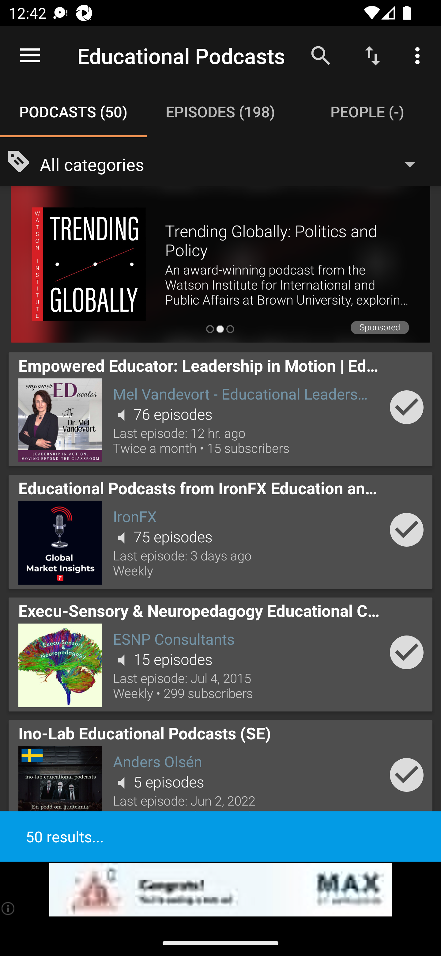 This screenshot has width=441, height=956. Describe the element at coordinates (367, 112) in the screenshot. I see `People (-) PEOPLE (-)` at that location.